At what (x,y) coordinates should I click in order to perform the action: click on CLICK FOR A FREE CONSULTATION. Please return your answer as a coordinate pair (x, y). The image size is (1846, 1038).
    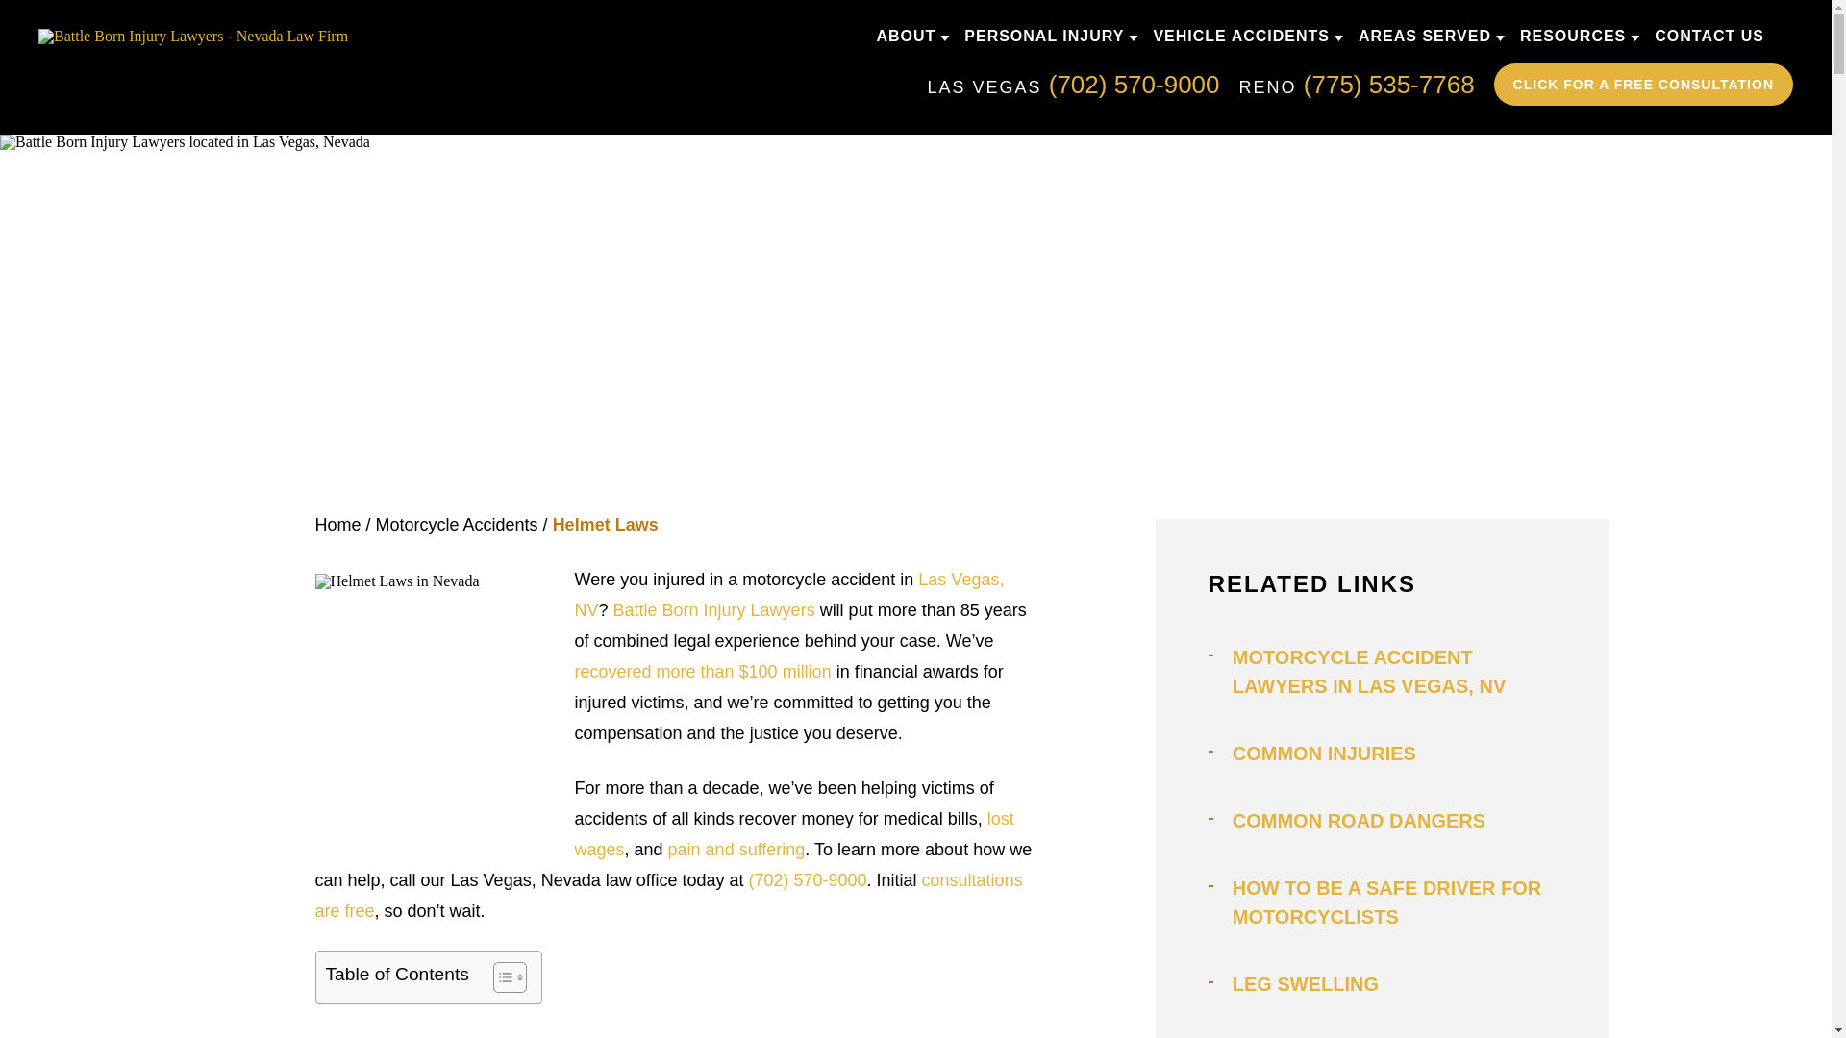
    Looking at the image, I should click on (1642, 85).